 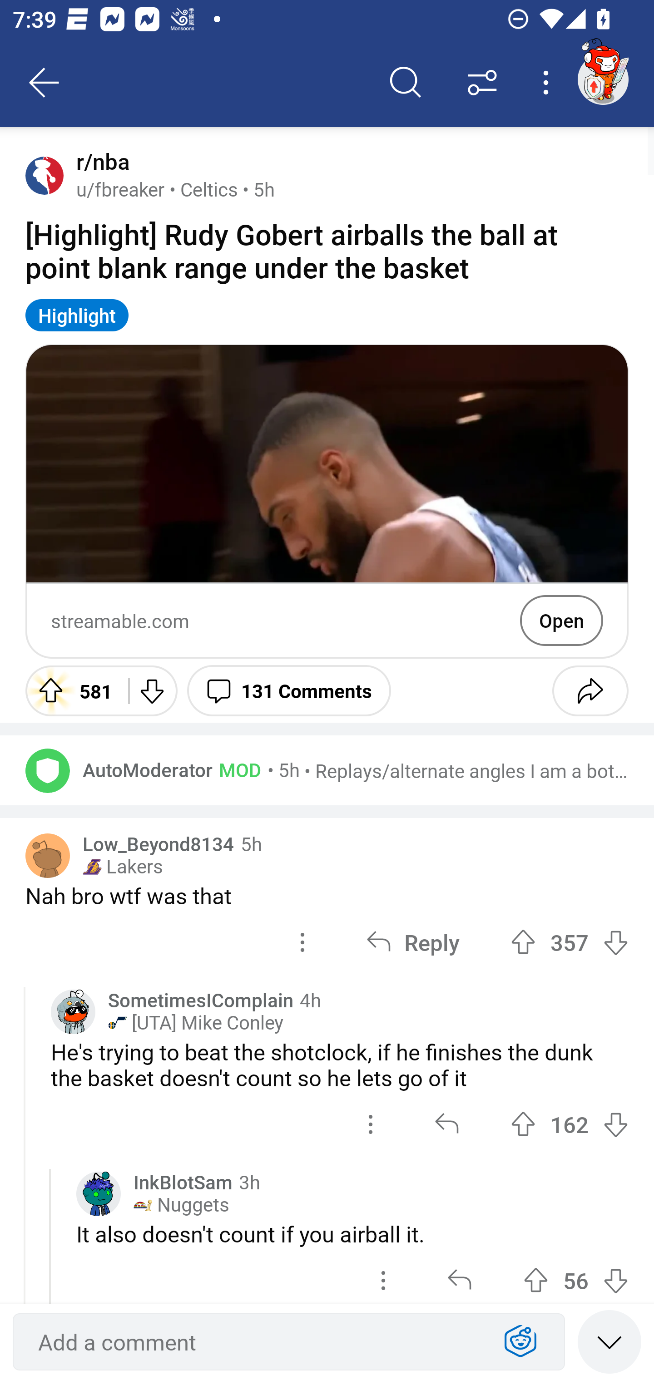 I want to click on Highlight, so click(x=77, y=315).